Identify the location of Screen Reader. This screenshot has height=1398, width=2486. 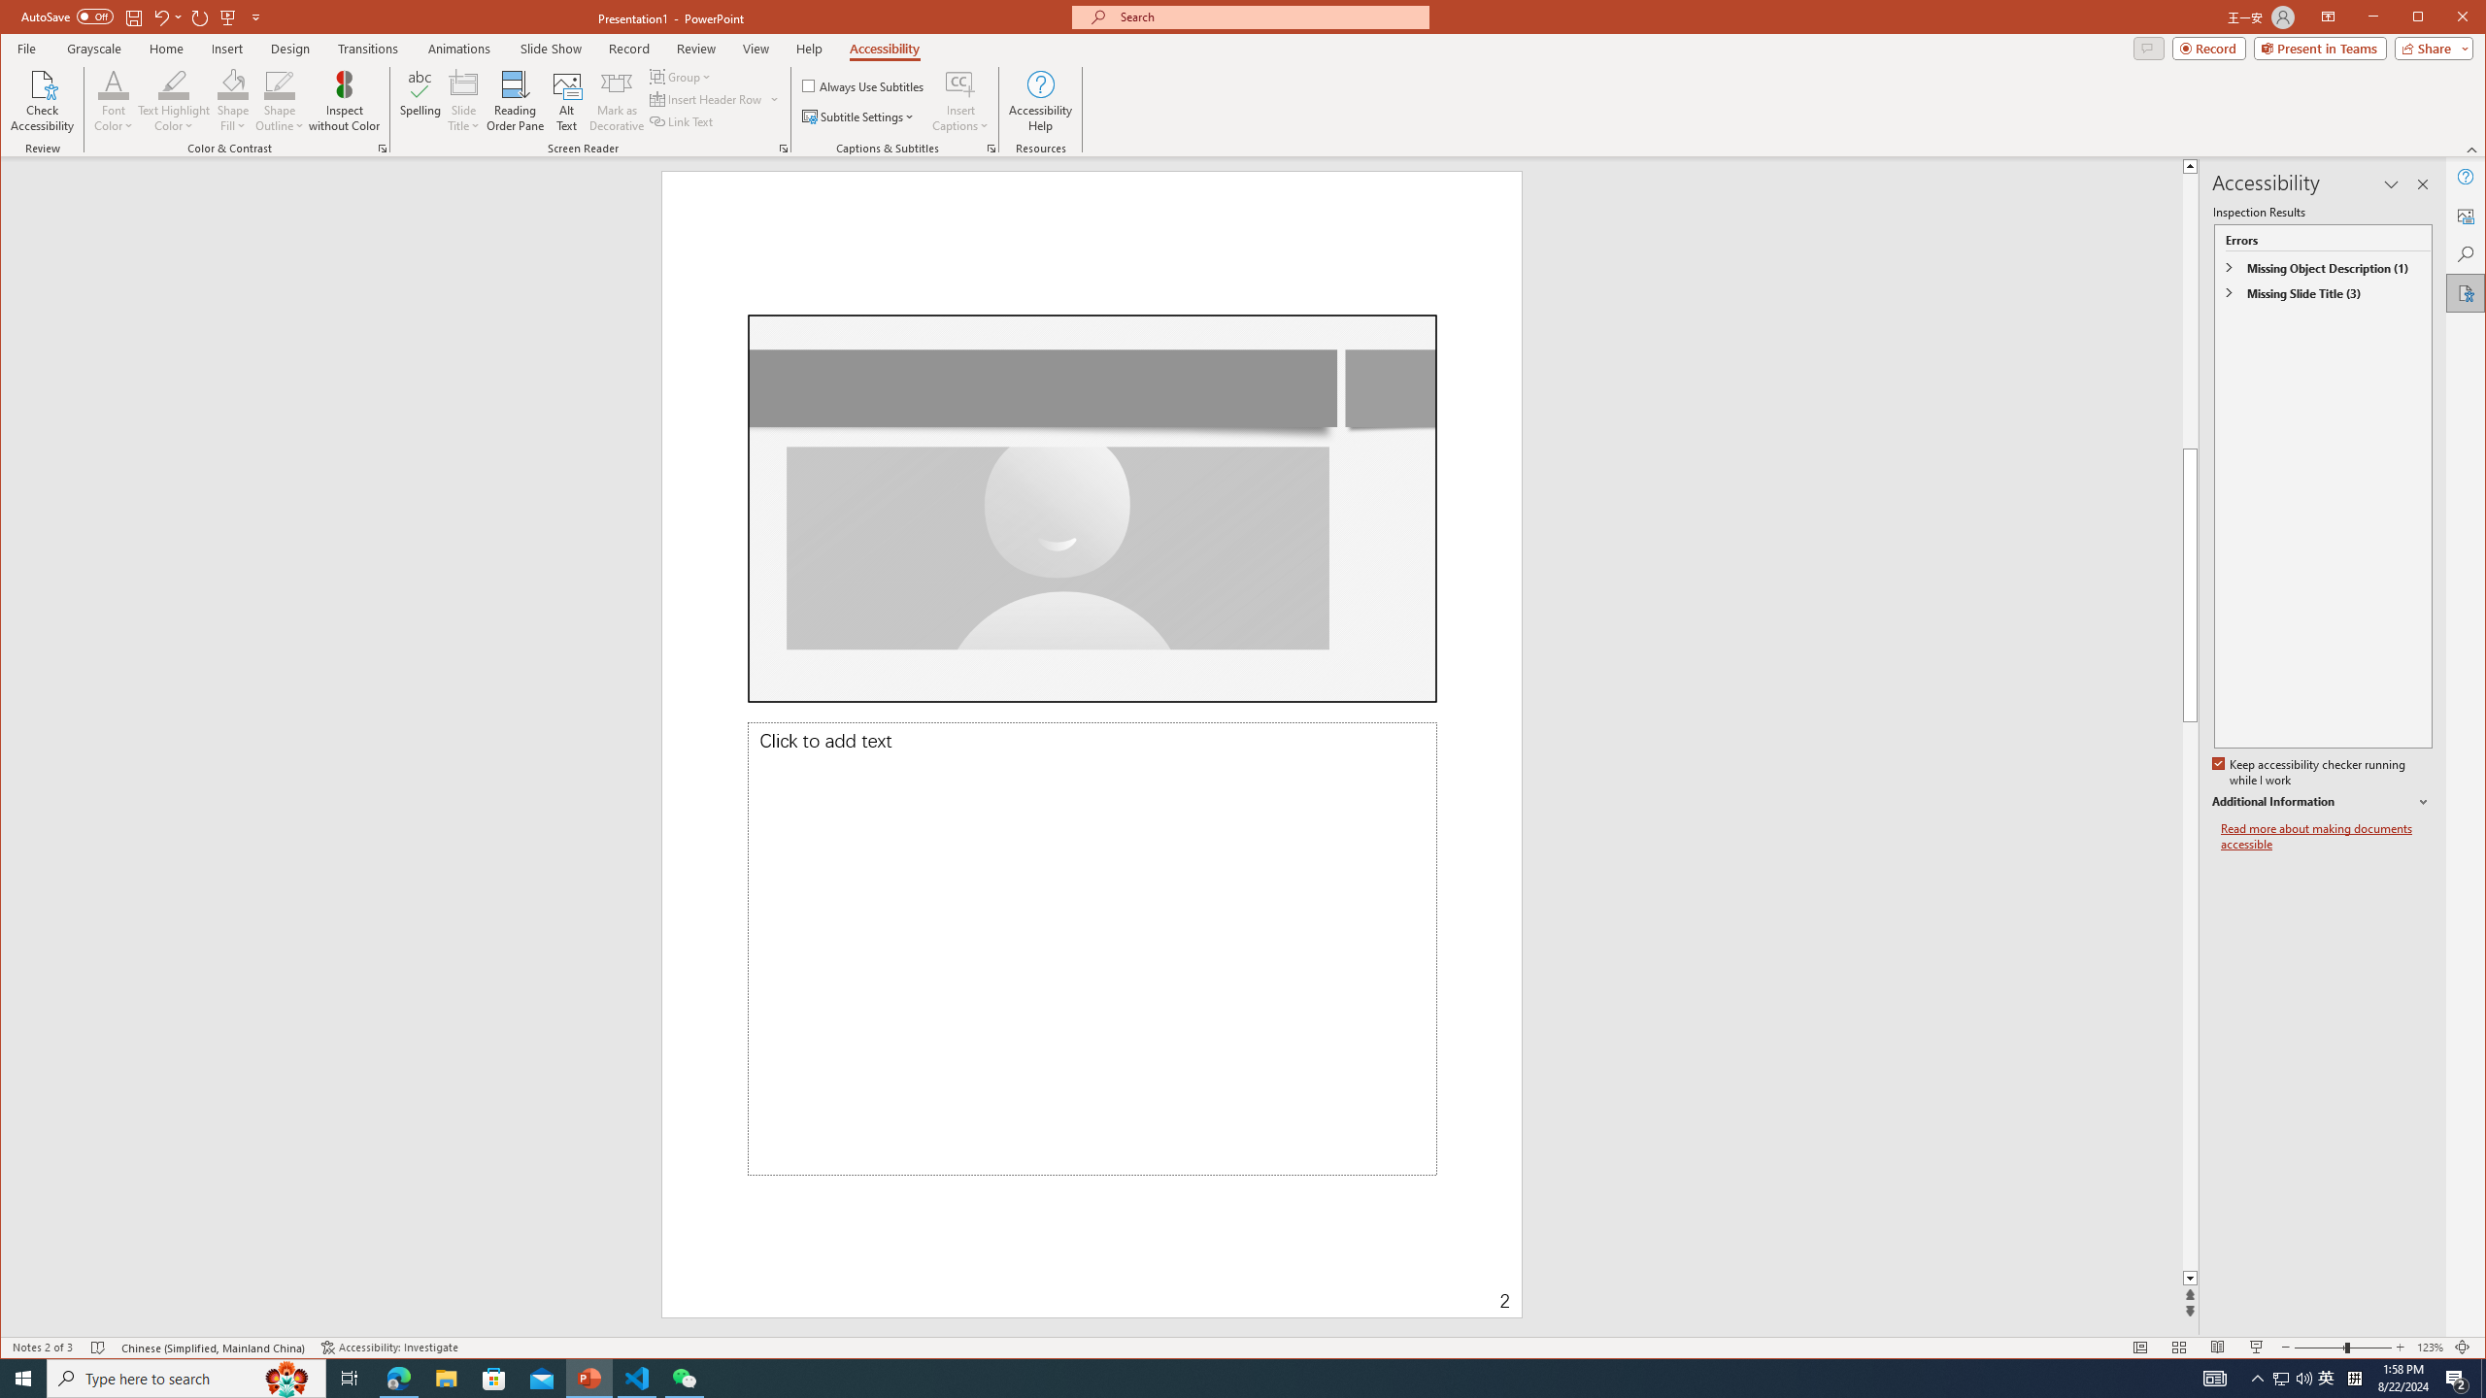
(783, 149).